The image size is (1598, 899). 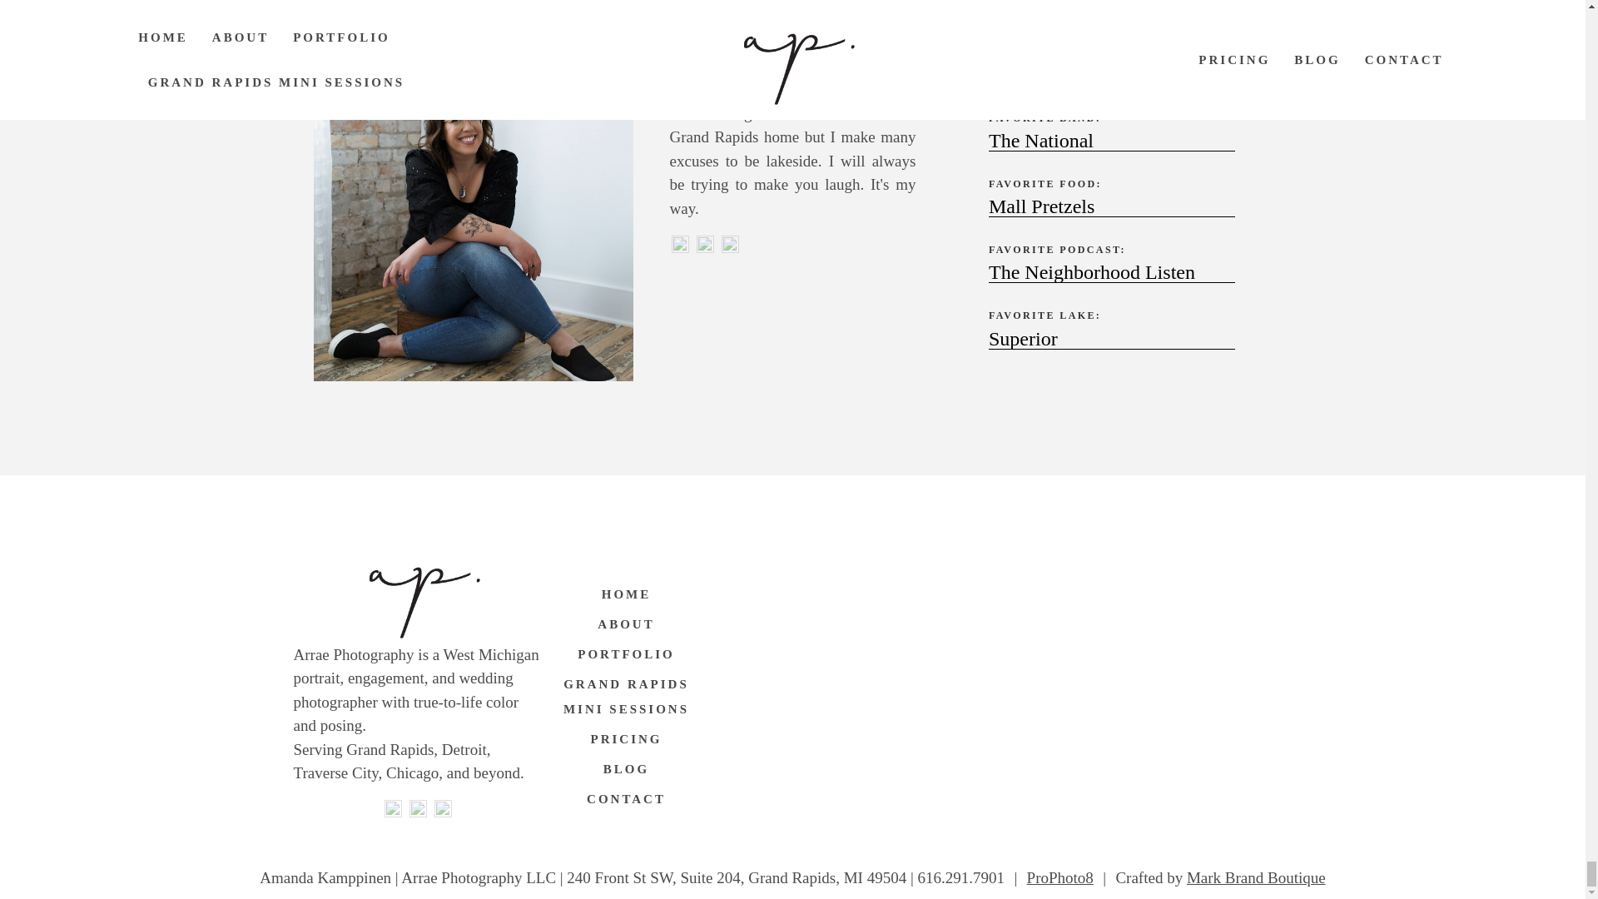 I want to click on ABOUT, so click(x=626, y=624).